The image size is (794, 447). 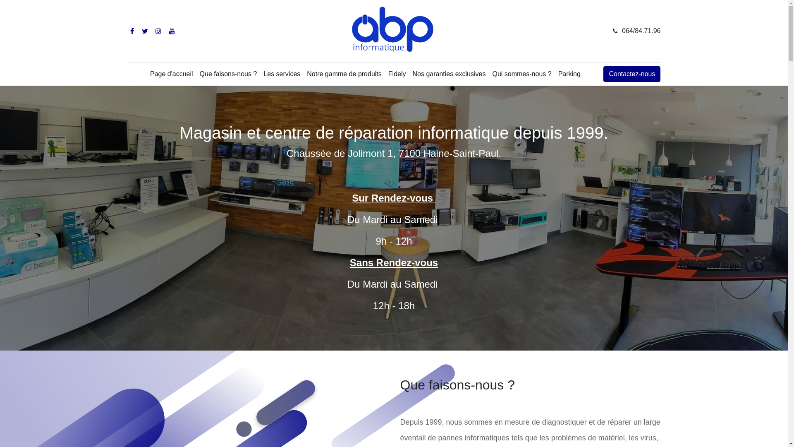 I want to click on Qui sommes-nous ?, so click(x=522, y=74).